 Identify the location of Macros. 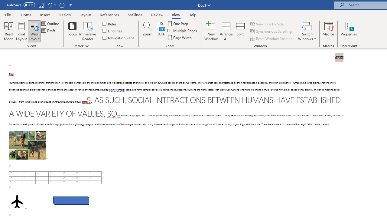
(328, 31).